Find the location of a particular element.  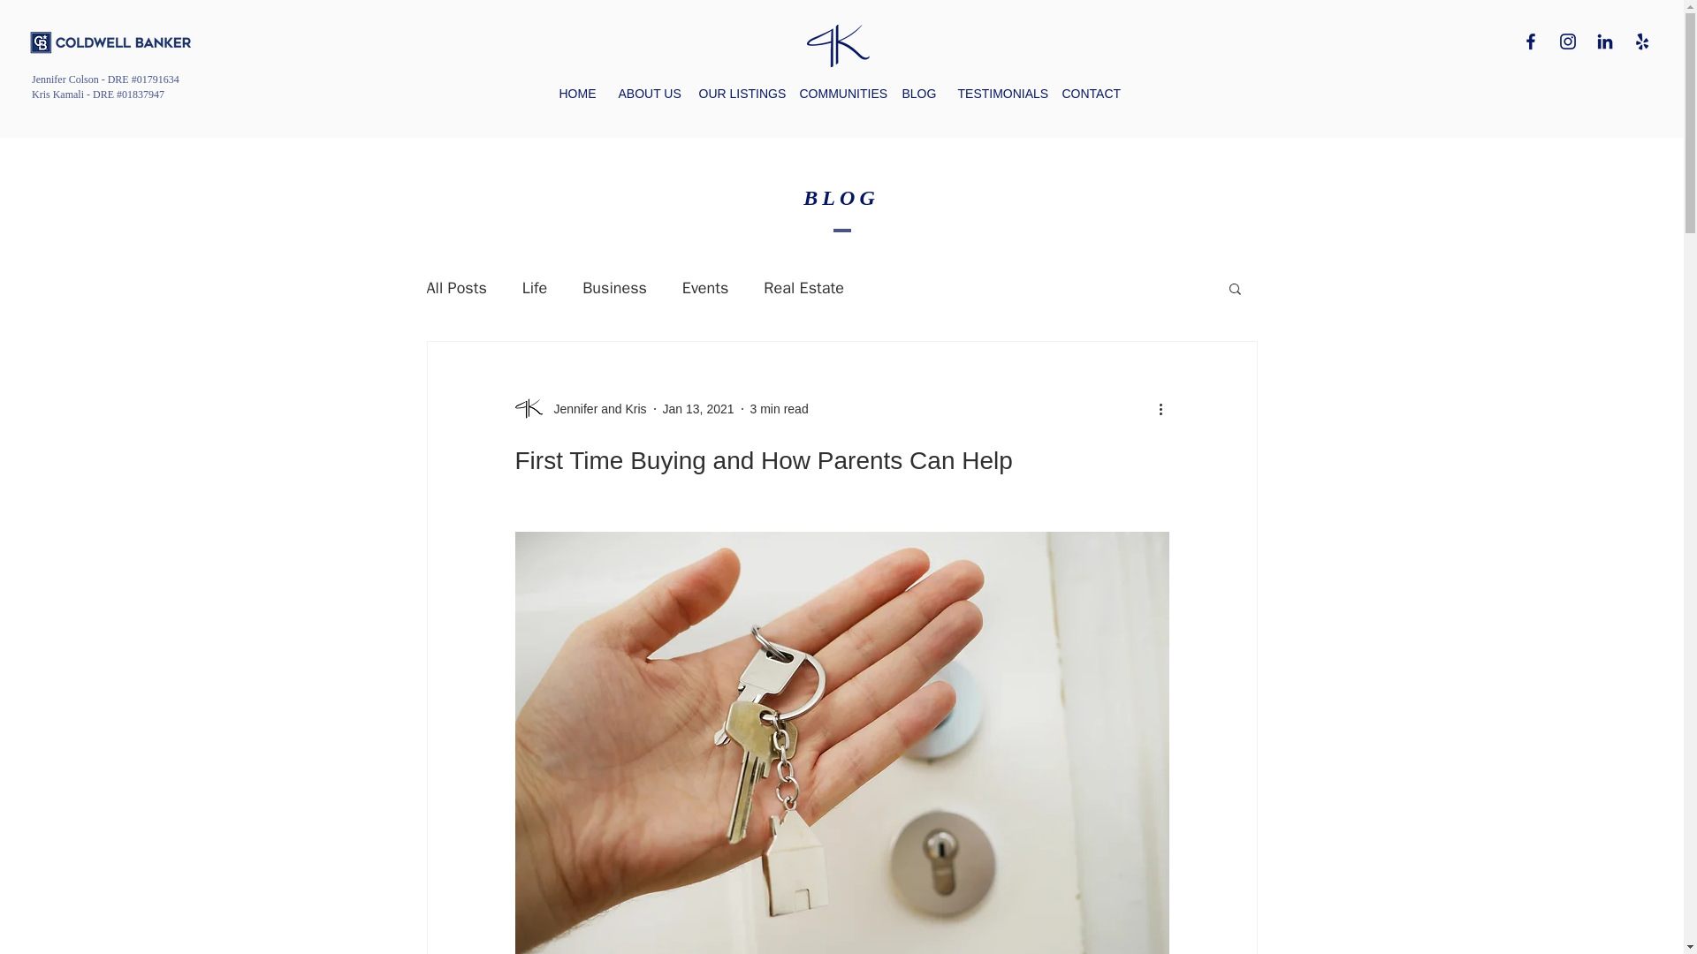

3 min read is located at coordinates (780, 407).